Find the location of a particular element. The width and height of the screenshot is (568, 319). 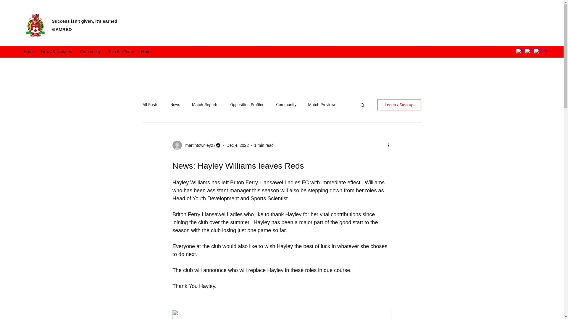

Join the Team is located at coordinates (121, 51).